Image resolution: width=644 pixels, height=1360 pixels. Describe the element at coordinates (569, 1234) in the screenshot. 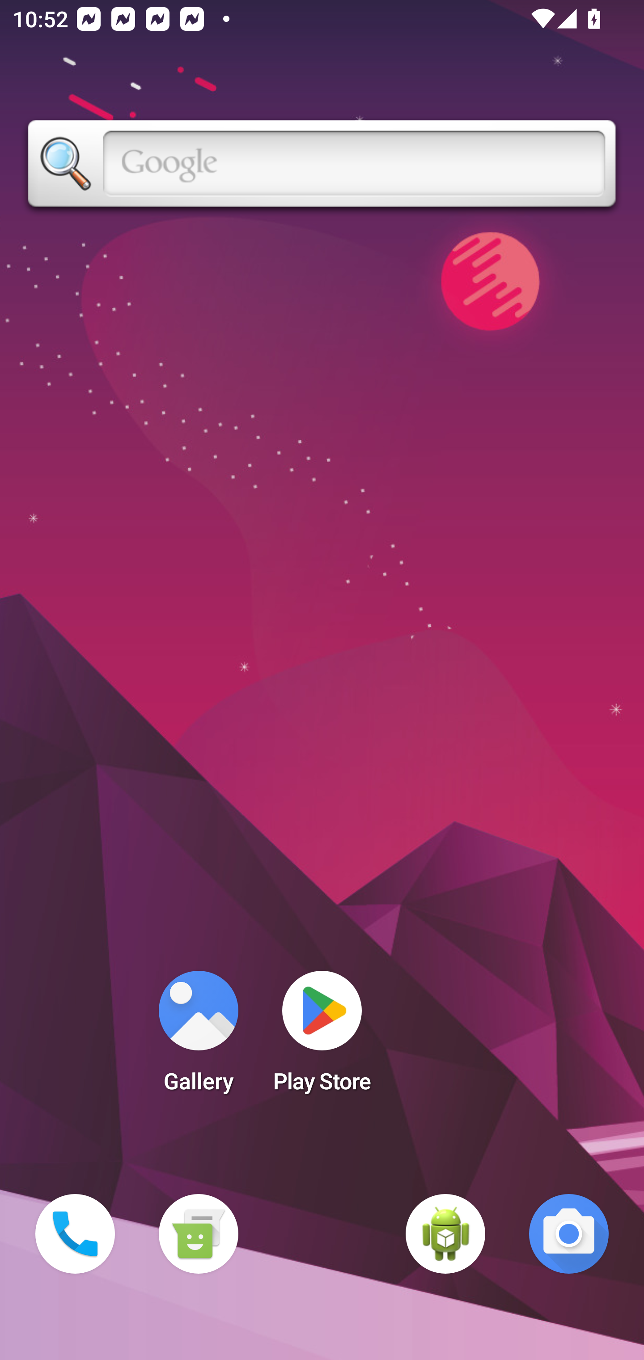

I see `Camera` at that location.